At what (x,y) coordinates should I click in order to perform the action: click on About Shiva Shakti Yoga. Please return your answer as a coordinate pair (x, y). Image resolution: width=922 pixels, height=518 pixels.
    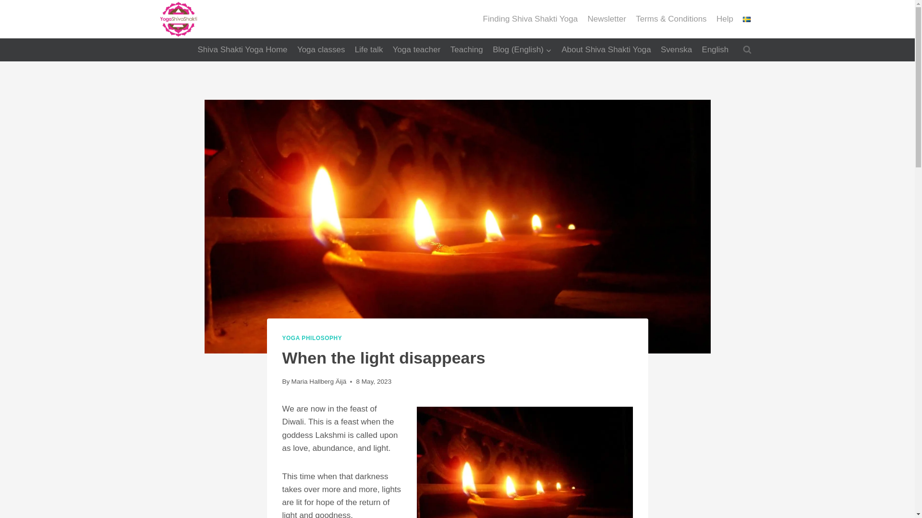
    Looking at the image, I should click on (606, 50).